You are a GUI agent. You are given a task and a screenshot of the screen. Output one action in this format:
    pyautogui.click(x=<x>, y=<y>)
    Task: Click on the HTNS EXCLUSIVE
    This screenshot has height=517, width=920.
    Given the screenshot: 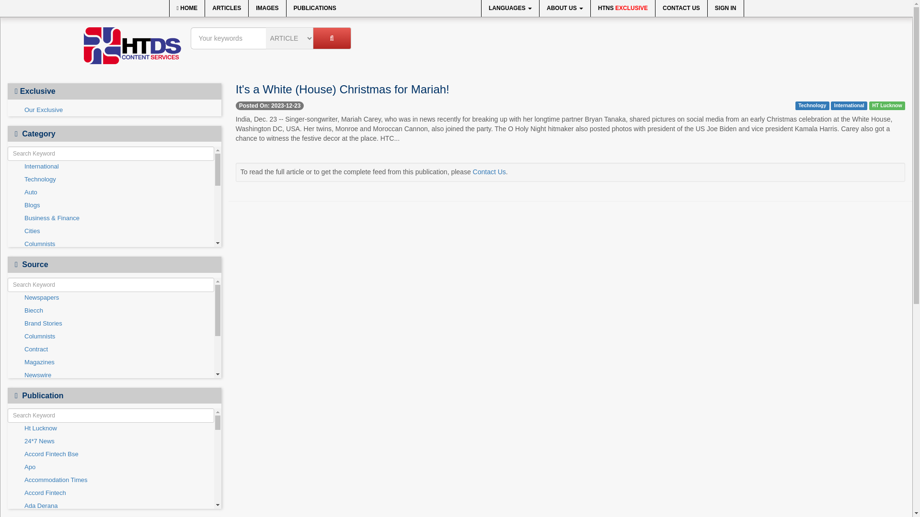 What is the action you would take?
    pyautogui.click(x=623, y=8)
    